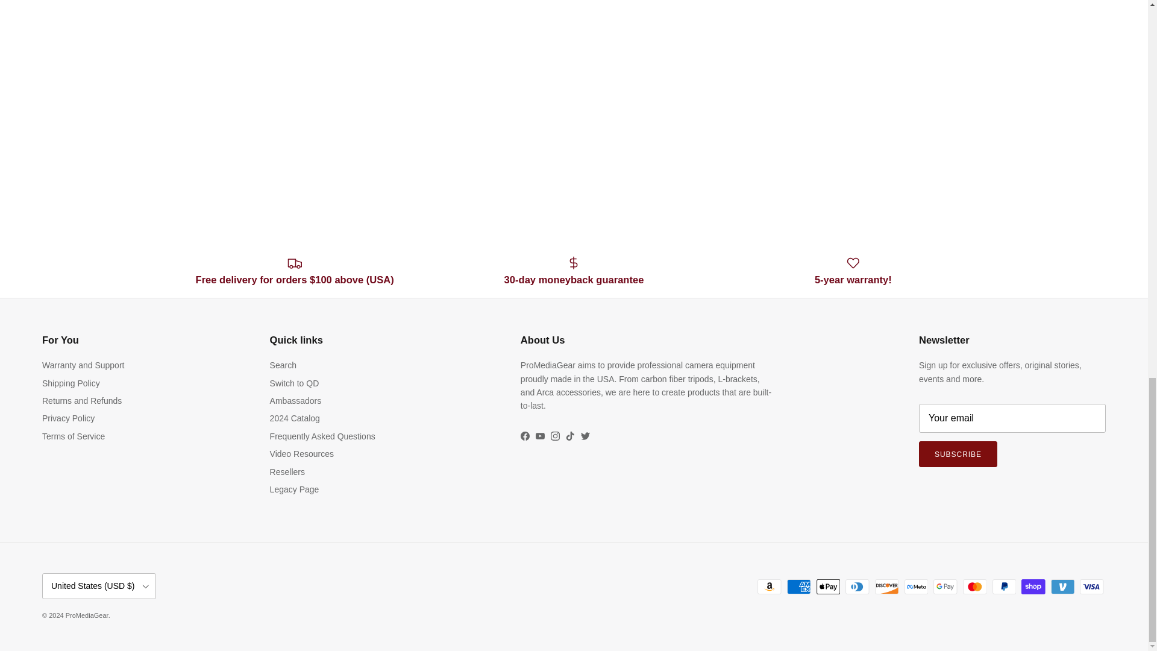 The height and width of the screenshot is (651, 1157). Describe the element at coordinates (570, 436) in the screenshot. I see `ProMediaGear on TikTok` at that location.